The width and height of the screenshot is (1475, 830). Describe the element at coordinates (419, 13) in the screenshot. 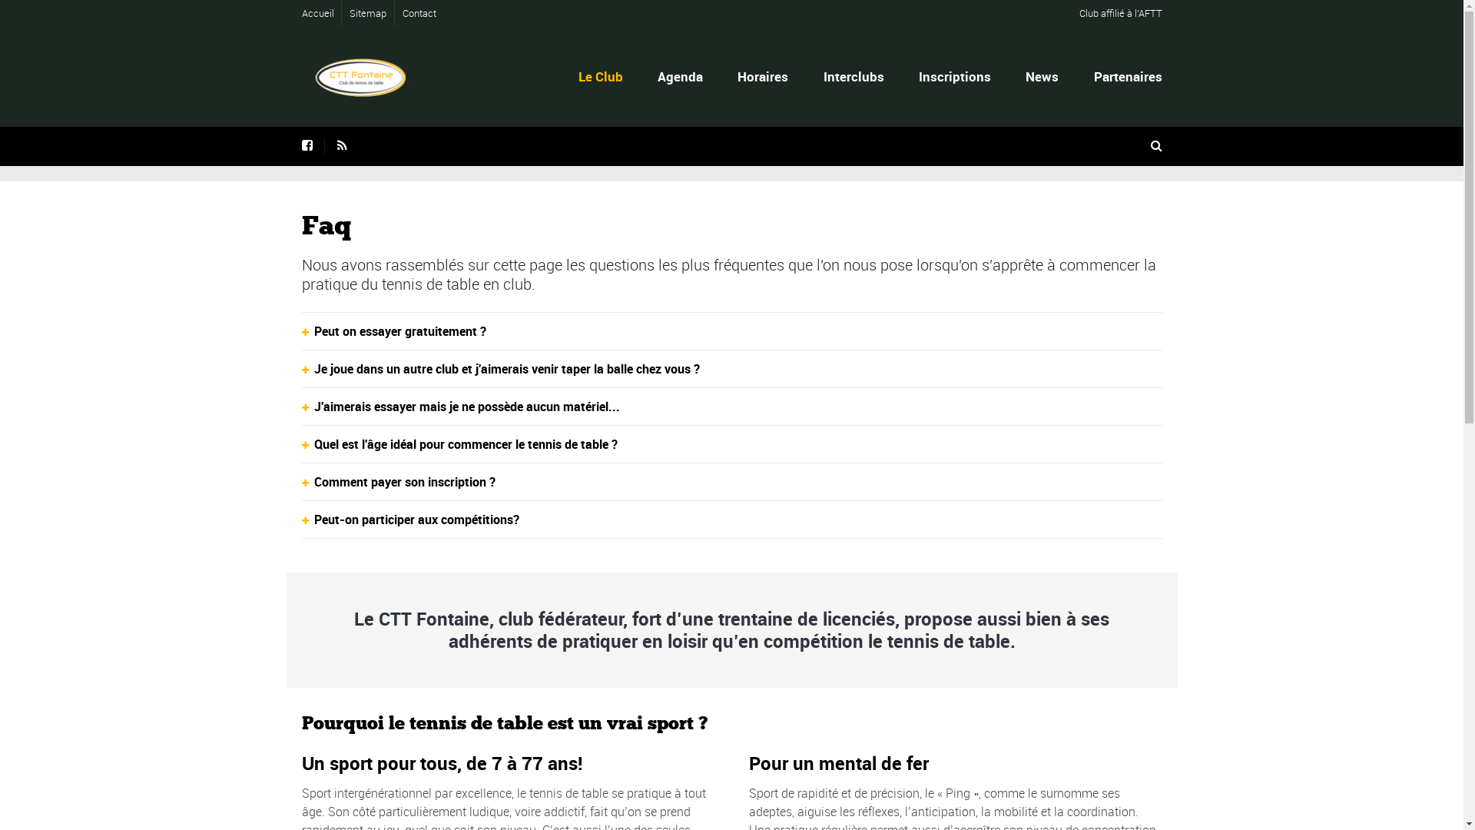

I see `Contact` at that location.